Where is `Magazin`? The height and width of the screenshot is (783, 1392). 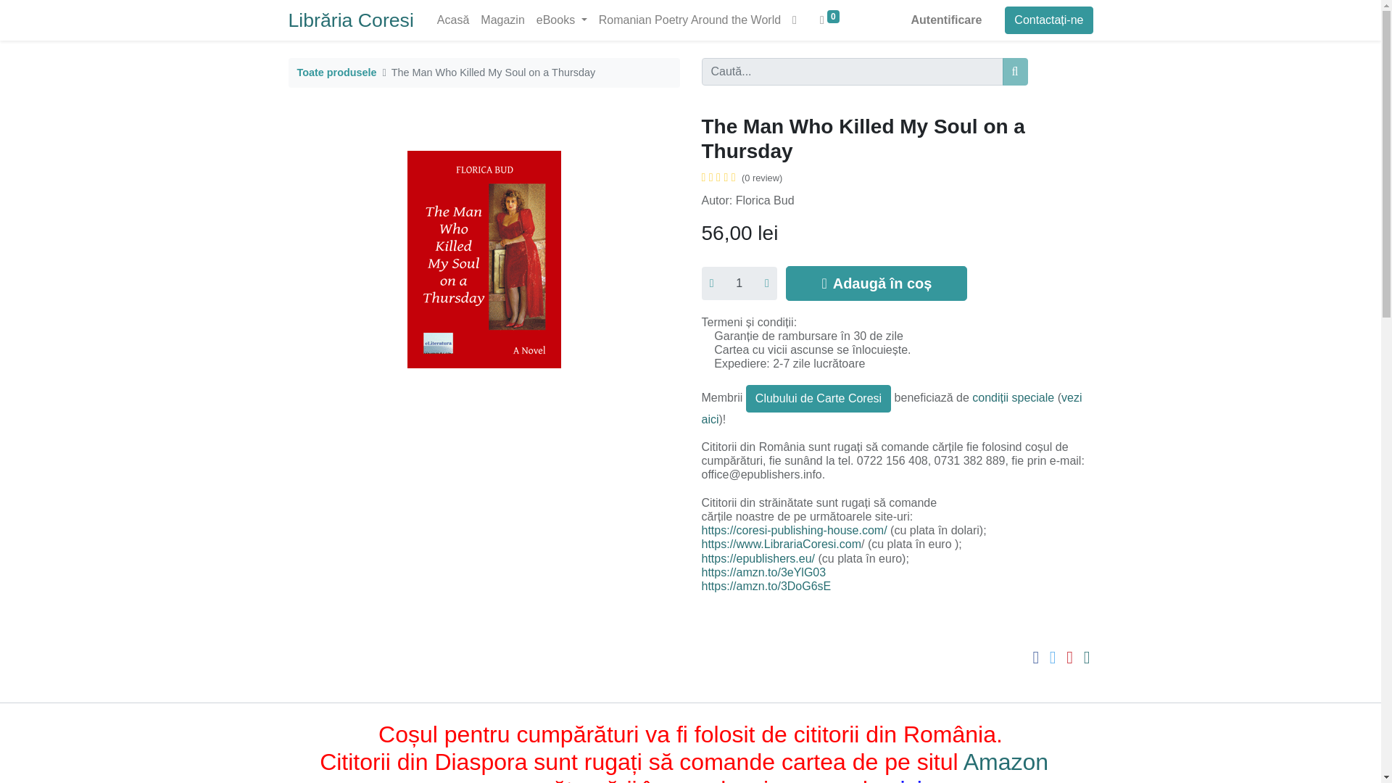
Magazin is located at coordinates (502, 20).